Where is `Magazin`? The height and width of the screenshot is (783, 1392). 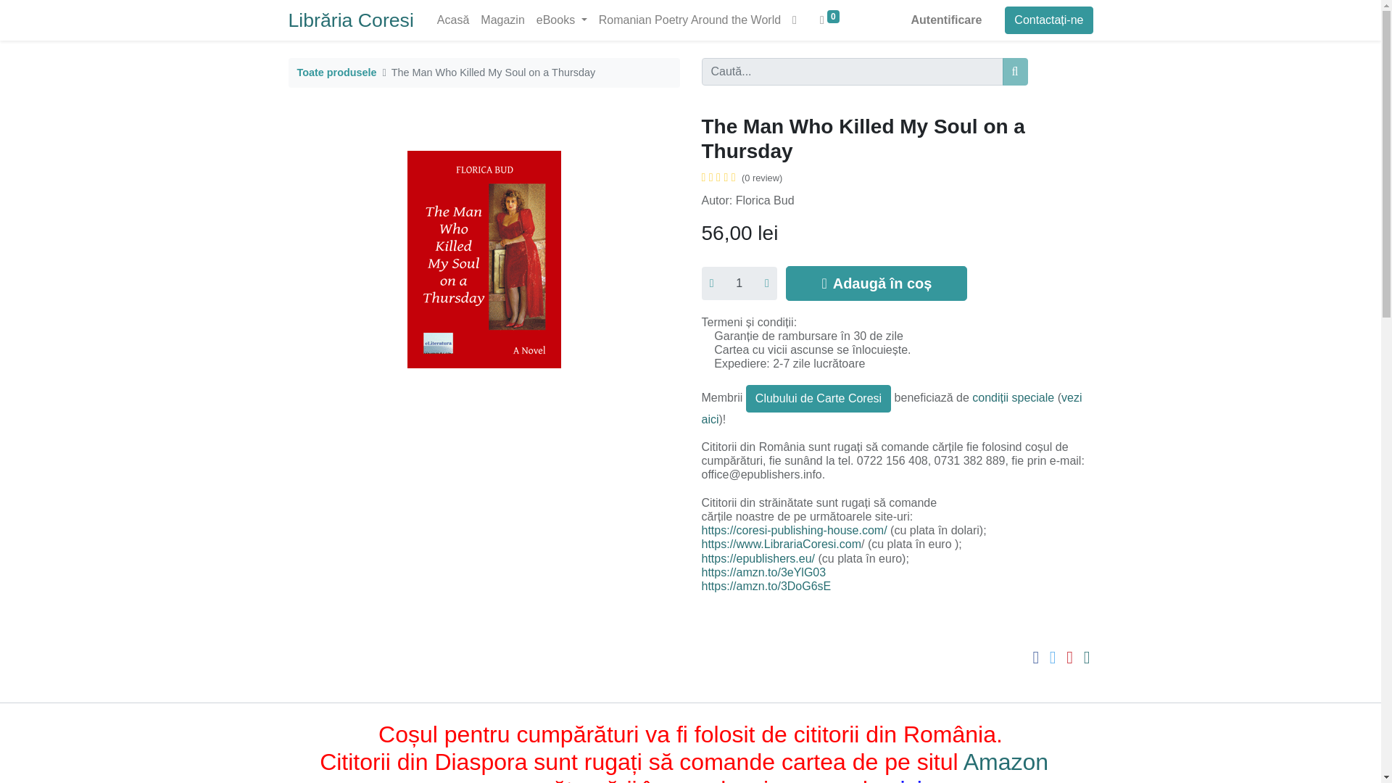
Magazin is located at coordinates (502, 20).